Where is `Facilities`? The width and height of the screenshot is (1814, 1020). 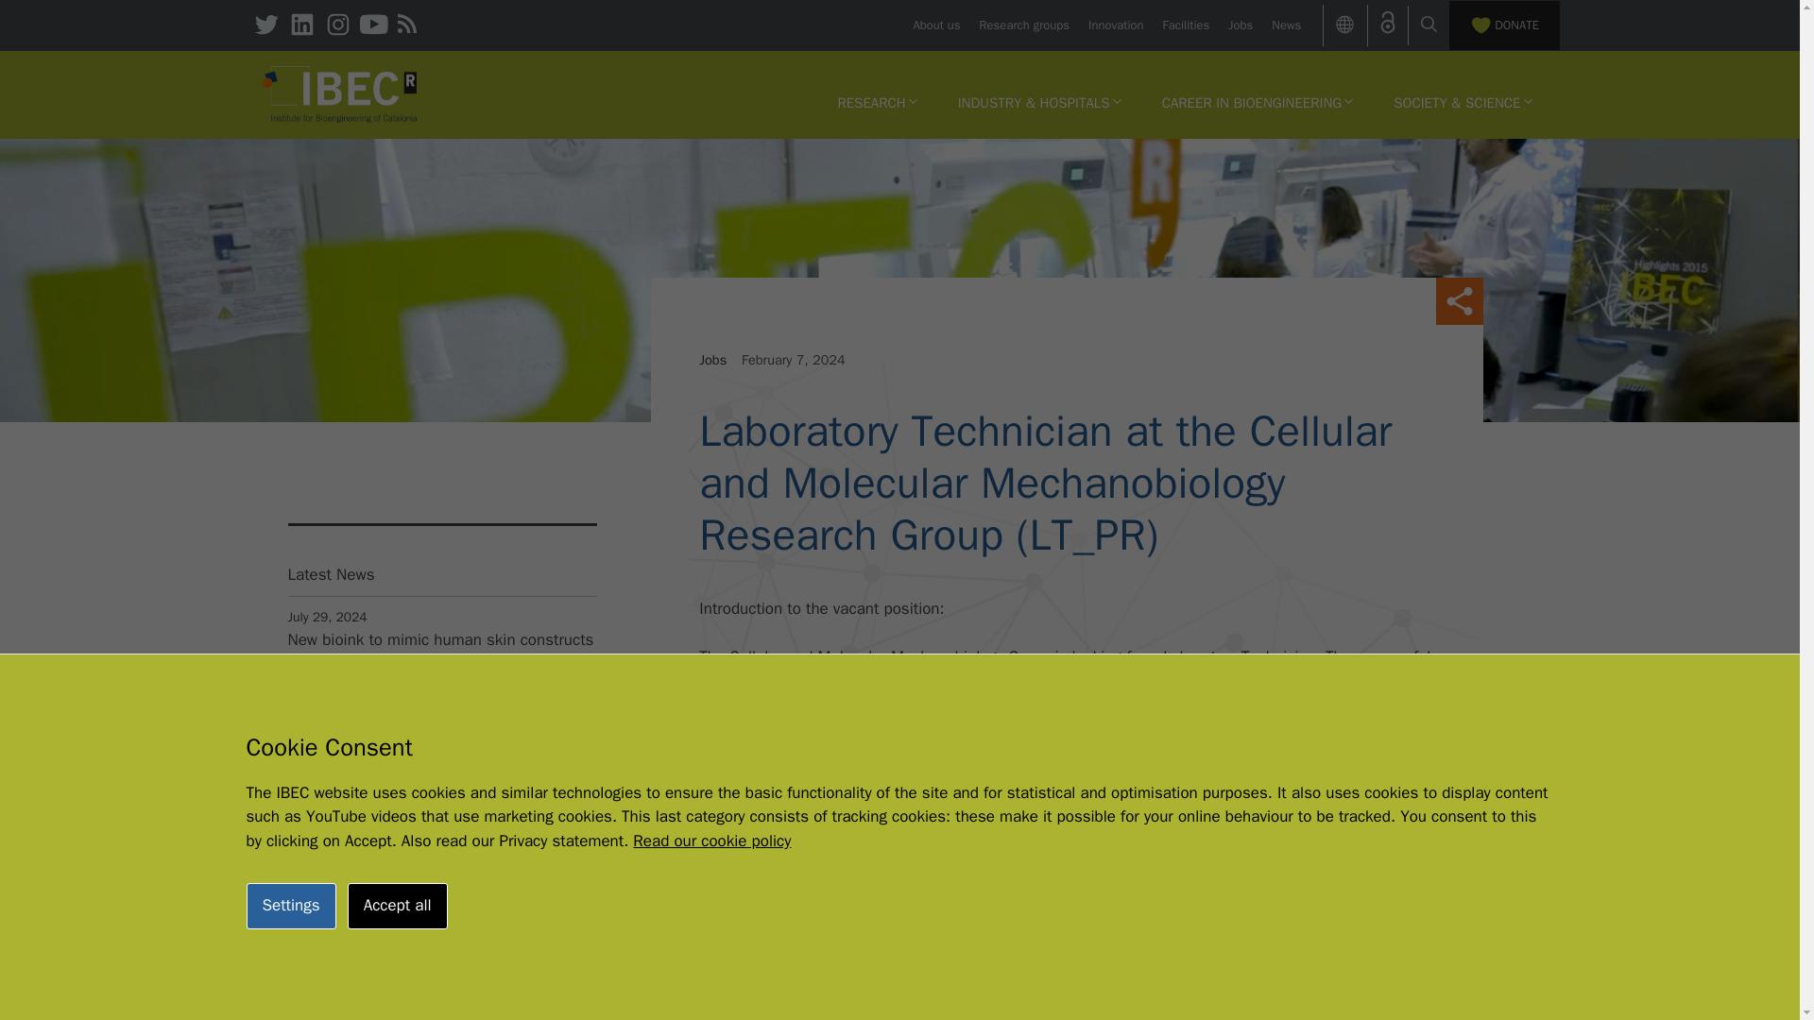 Facilities is located at coordinates (1186, 25).